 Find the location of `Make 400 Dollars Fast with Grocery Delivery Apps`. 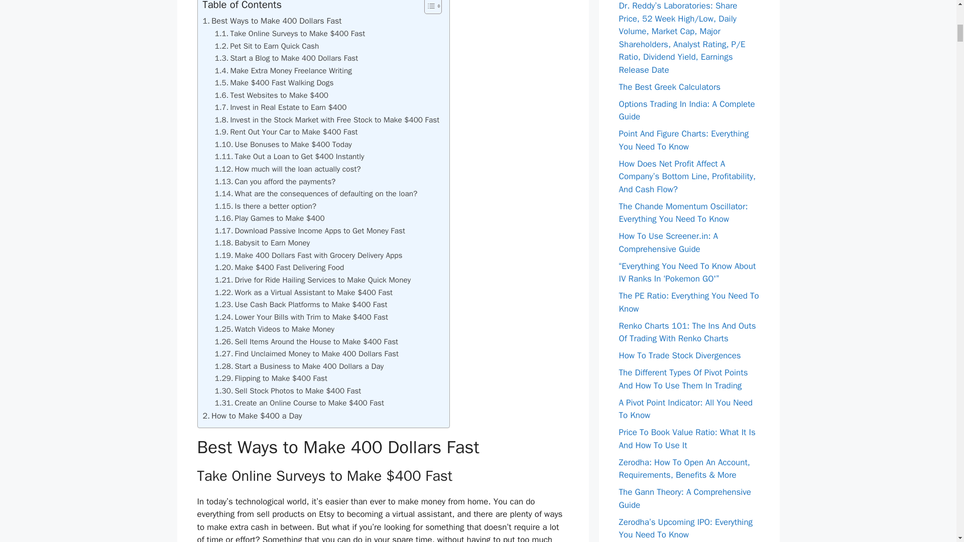

Make 400 Dollars Fast with Grocery Delivery Apps is located at coordinates (309, 255).